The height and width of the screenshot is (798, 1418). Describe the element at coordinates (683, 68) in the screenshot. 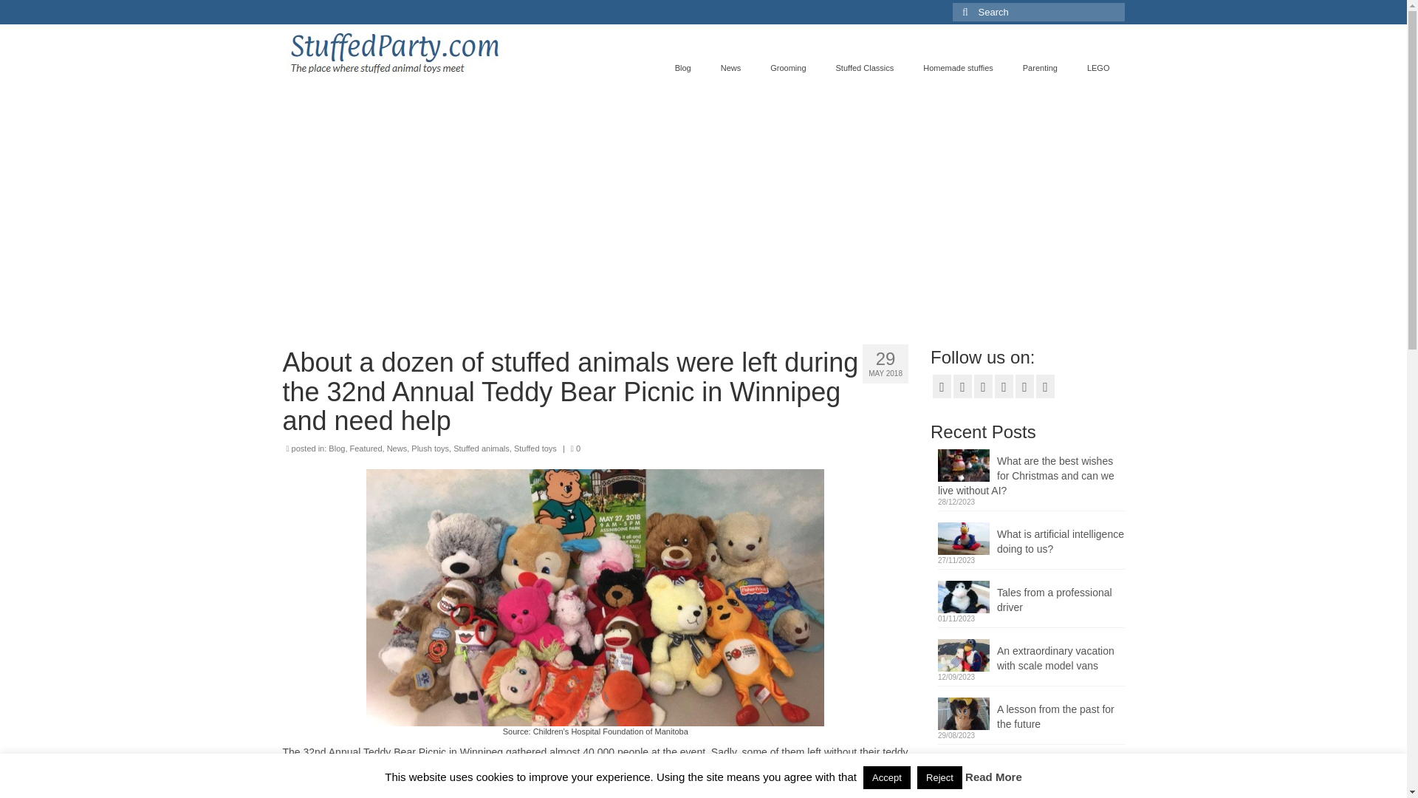

I see `Blog` at that location.